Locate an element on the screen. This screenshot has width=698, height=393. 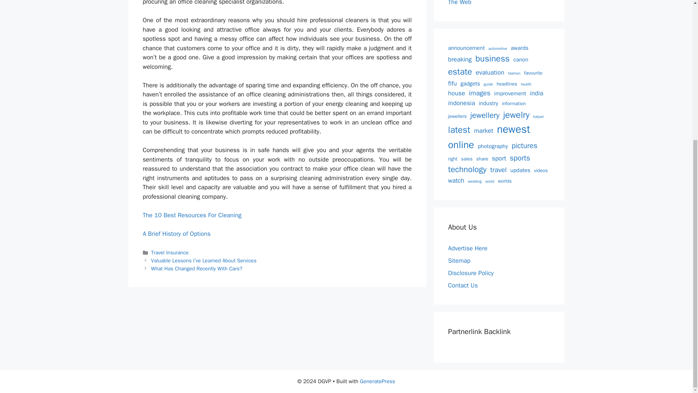
fifu is located at coordinates (452, 83).